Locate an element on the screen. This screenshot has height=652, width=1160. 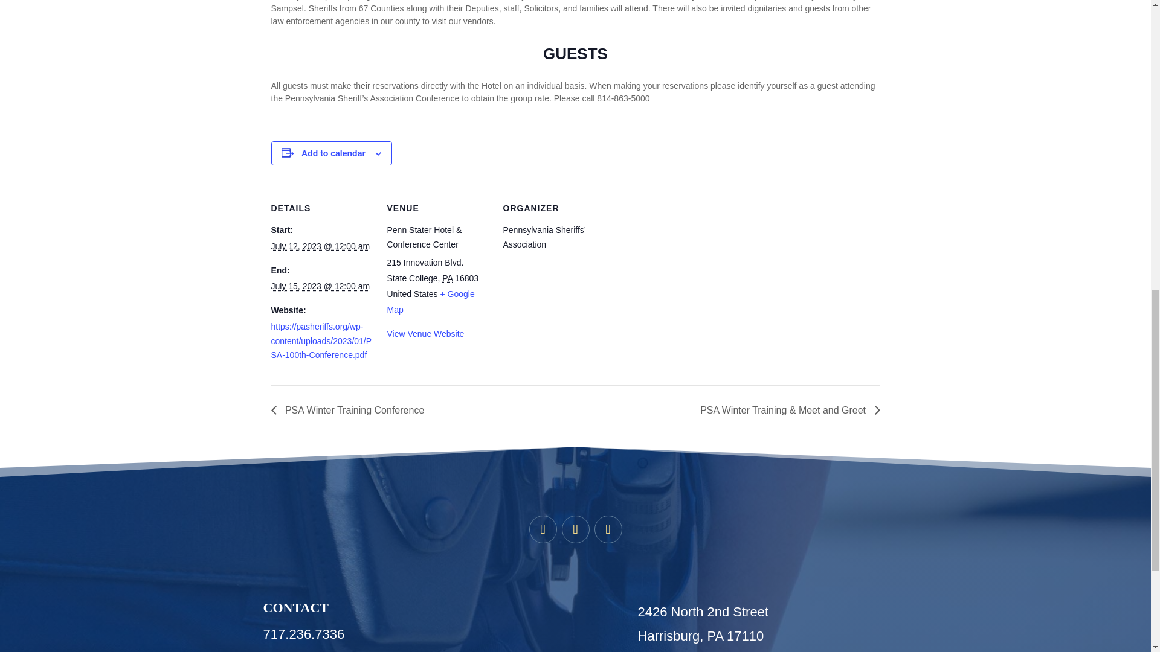
Follow on X is located at coordinates (575, 529).